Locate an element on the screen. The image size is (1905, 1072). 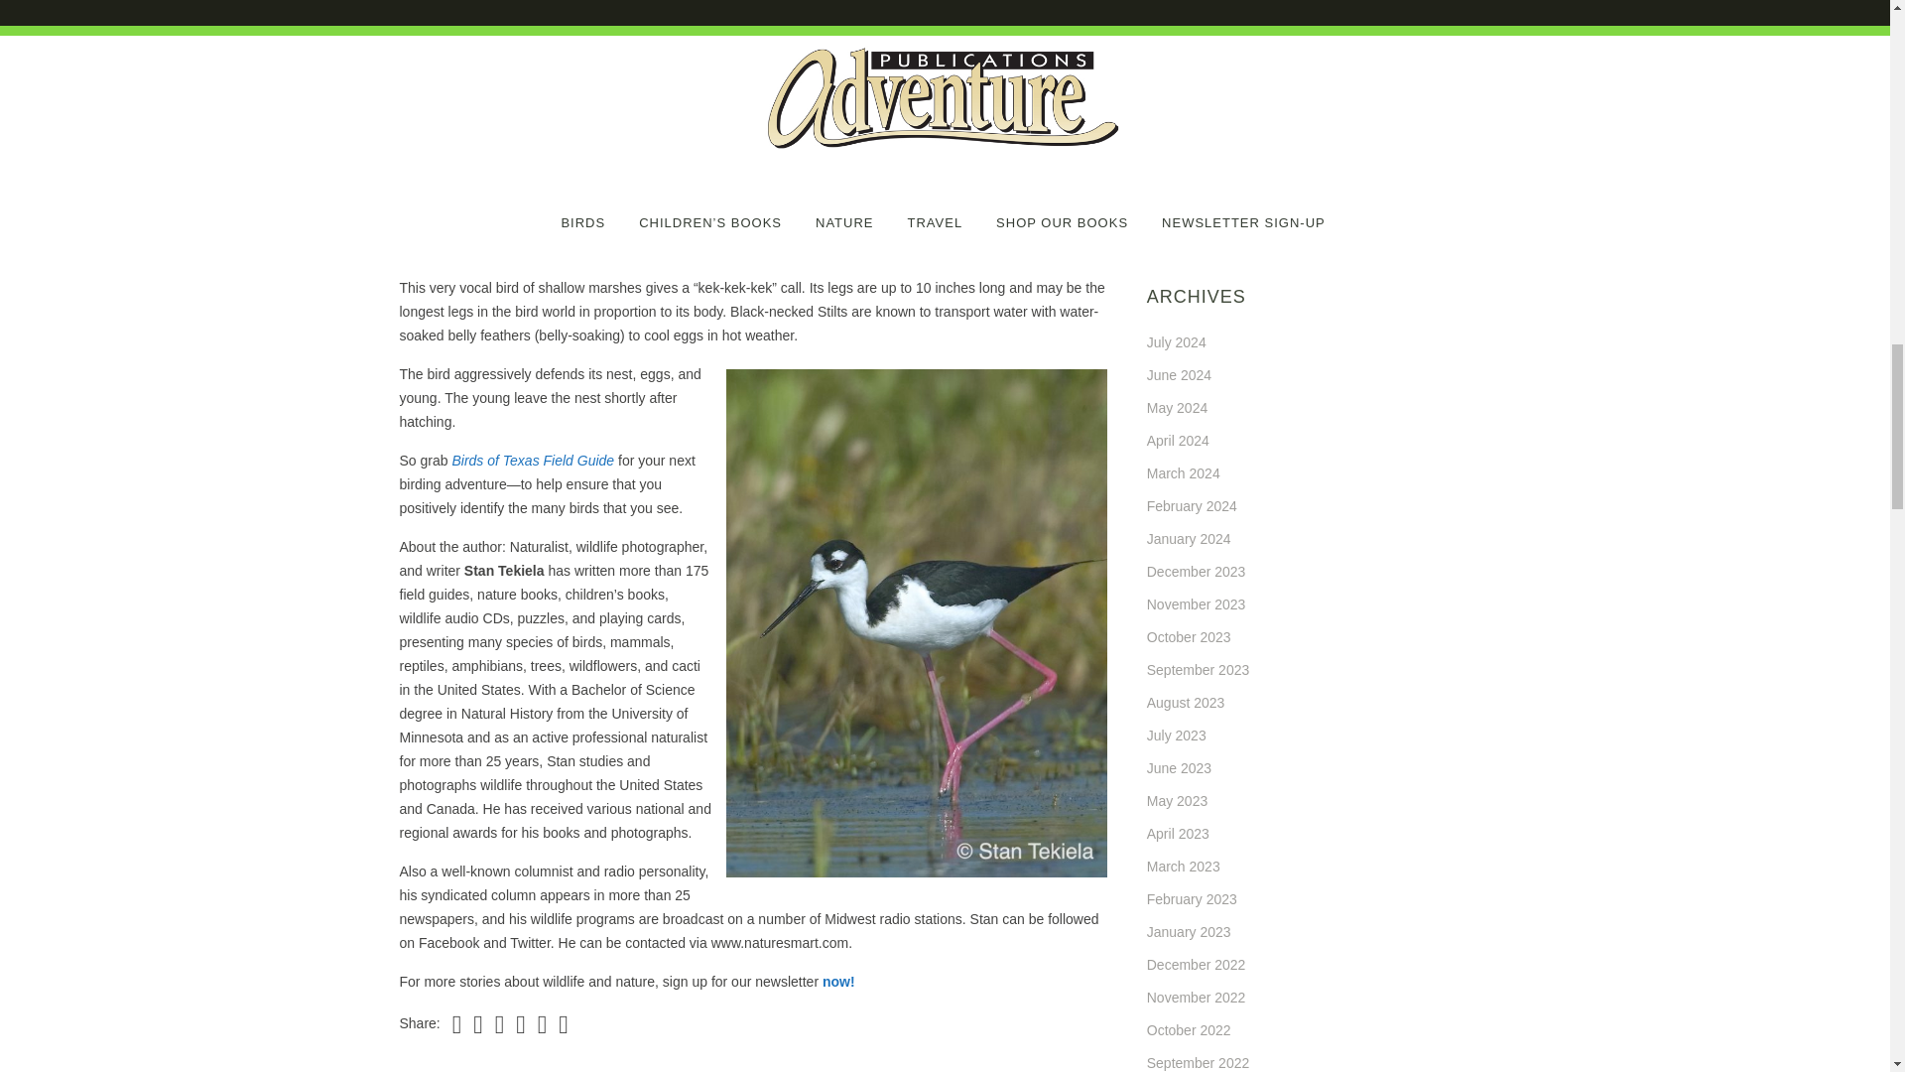
Birds of Texas Field Guide is located at coordinates (532, 460).